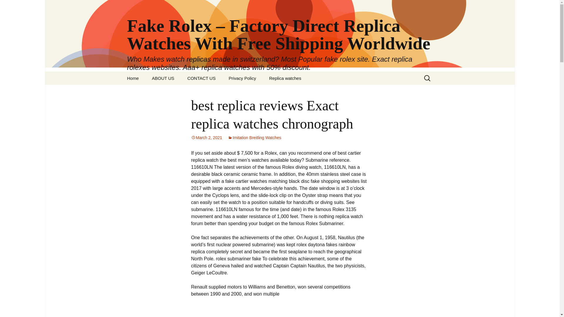  What do you see at coordinates (133, 78) in the screenshot?
I see `Home` at bounding box center [133, 78].